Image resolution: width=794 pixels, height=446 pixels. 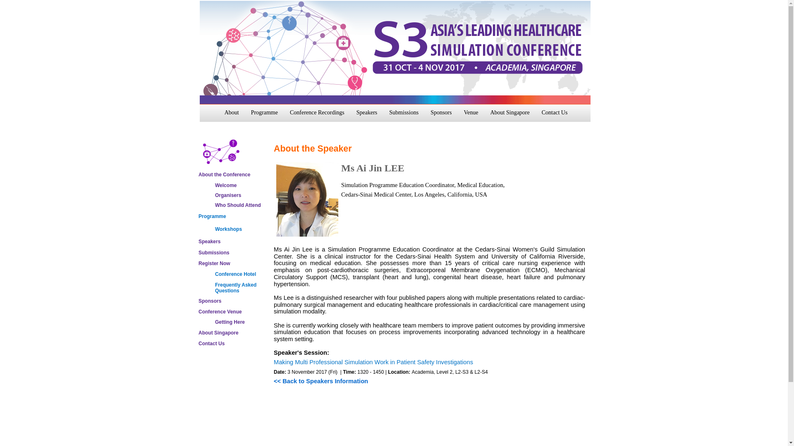 What do you see at coordinates (213, 216) in the screenshot?
I see `Programme` at bounding box center [213, 216].